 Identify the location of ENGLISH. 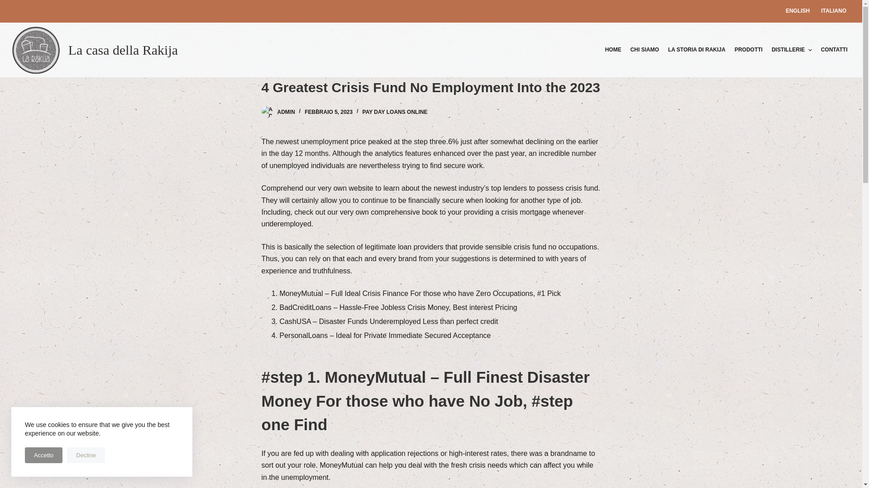
(797, 11).